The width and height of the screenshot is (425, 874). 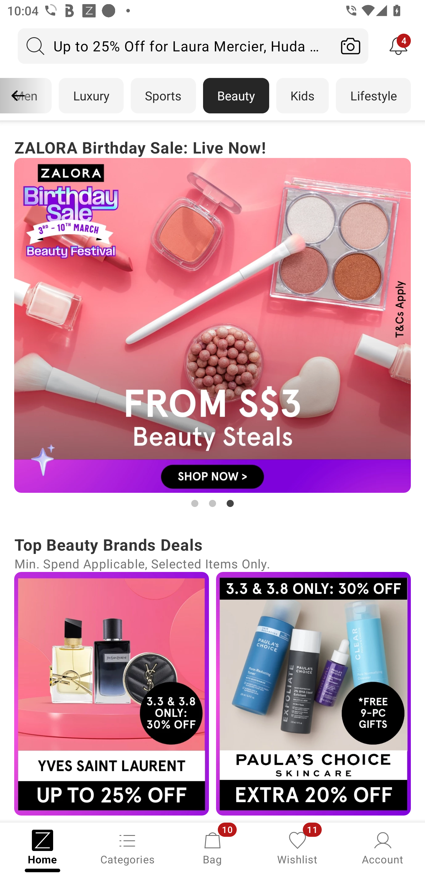 I want to click on ZALORA Birthday Sale: Live Now!  Campaign banner, so click(x=212, y=322).